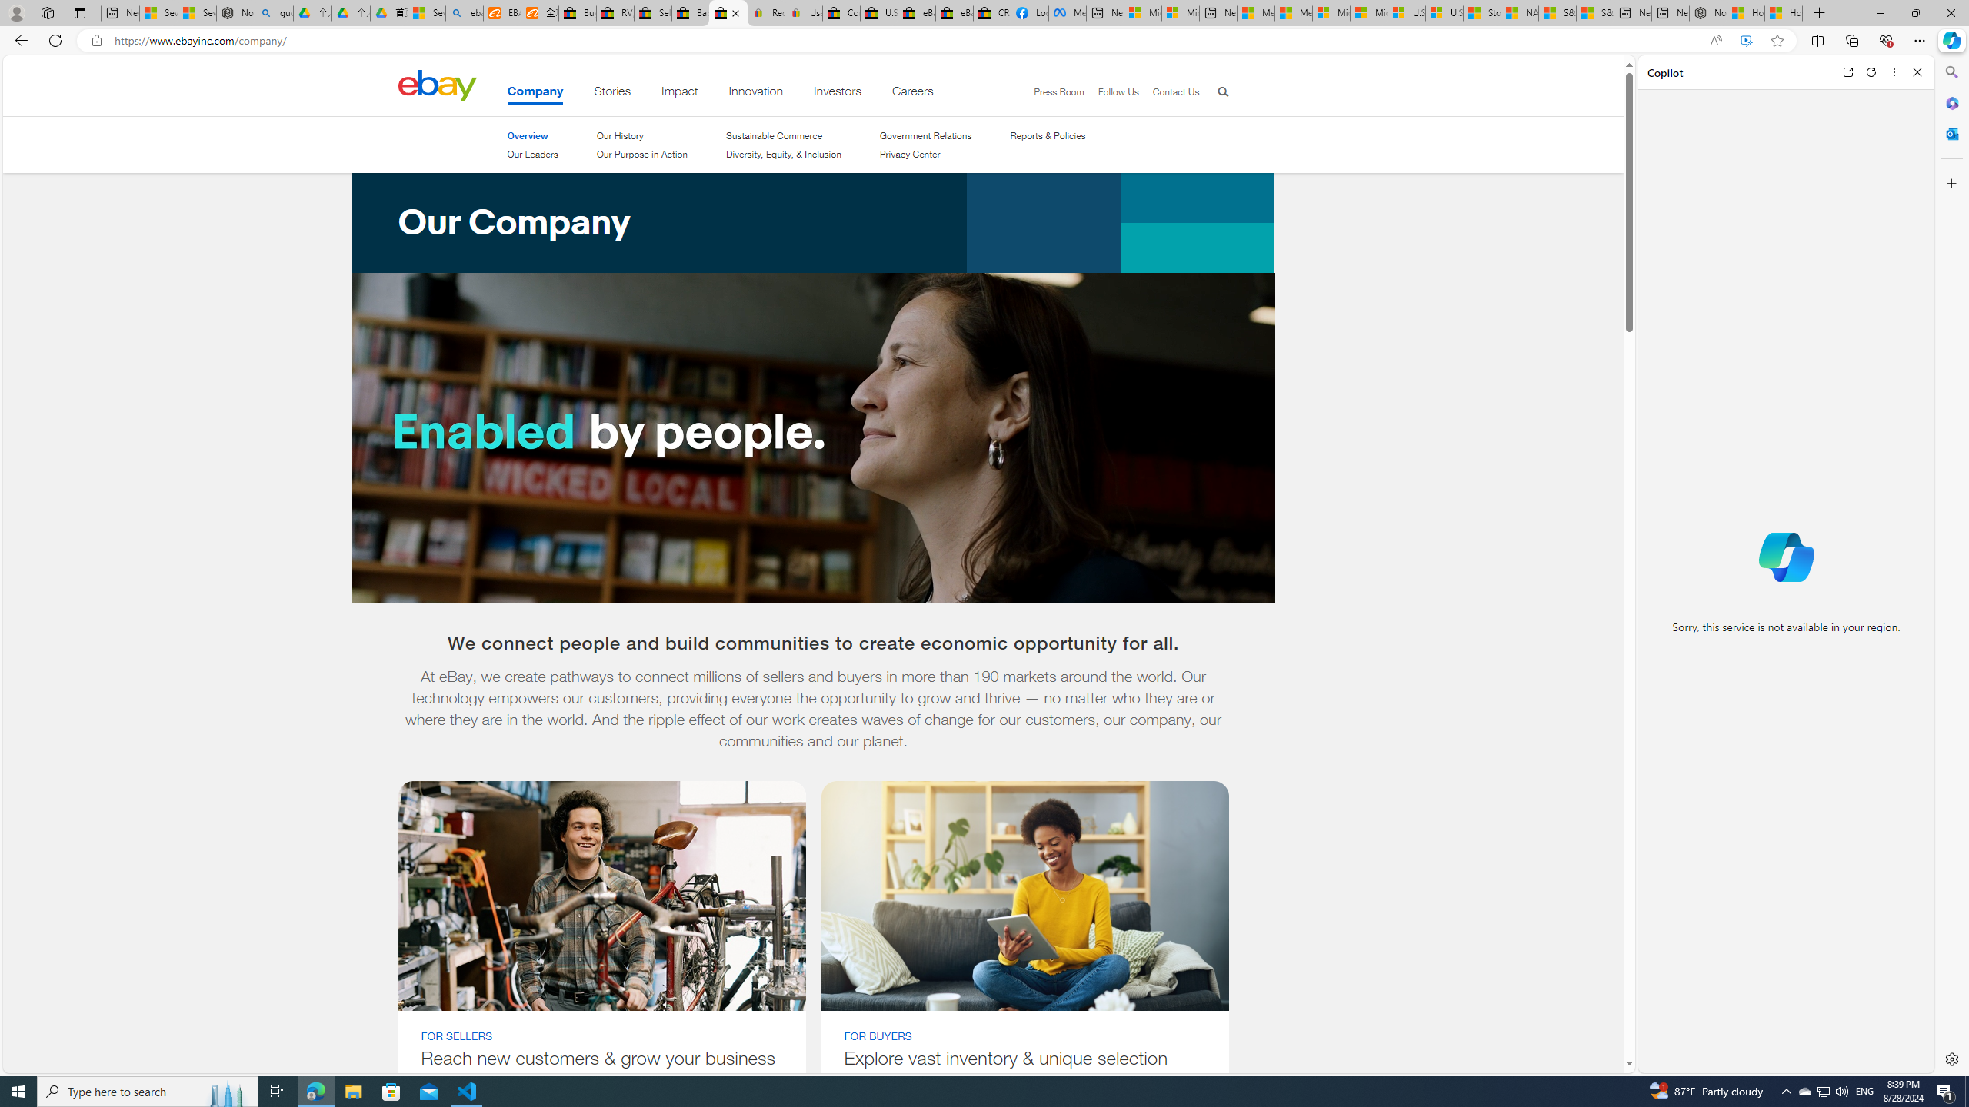  Describe the element at coordinates (1951, 183) in the screenshot. I see `Customize` at that location.